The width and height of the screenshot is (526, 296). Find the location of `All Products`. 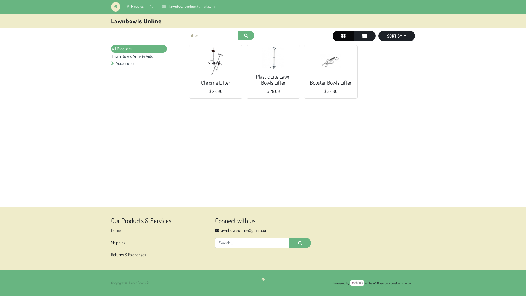

All Products is located at coordinates (139, 49).